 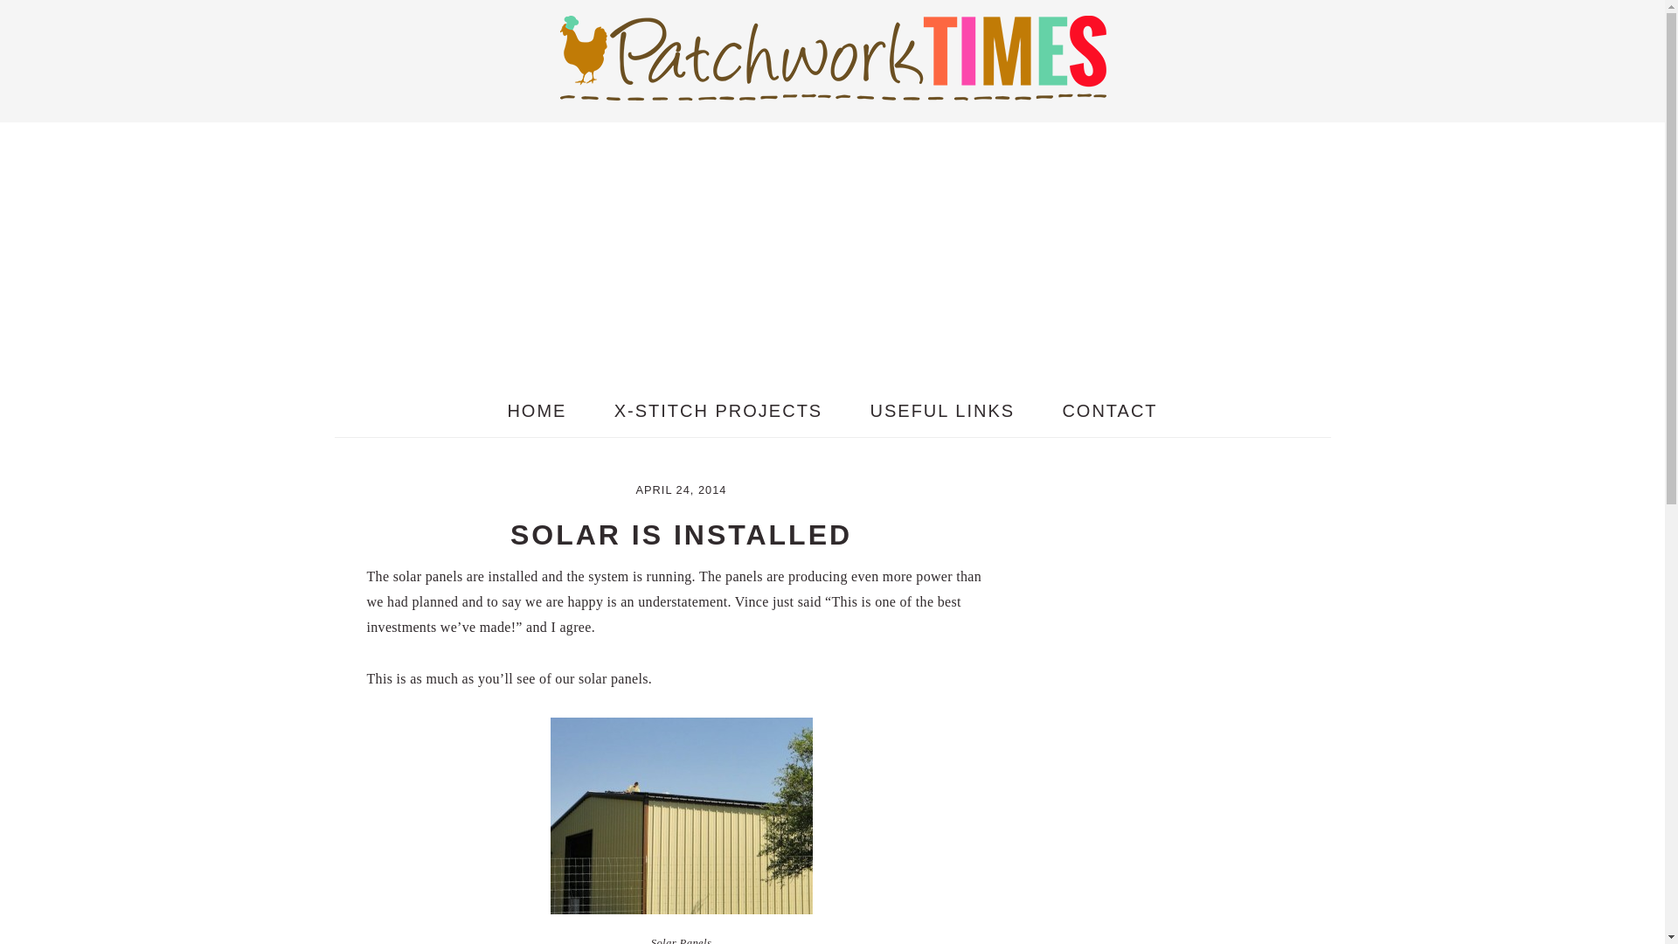 What do you see at coordinates (1110, 411) in the screenshot?
I see `CONTACT` at bounding box center [1110, 411].